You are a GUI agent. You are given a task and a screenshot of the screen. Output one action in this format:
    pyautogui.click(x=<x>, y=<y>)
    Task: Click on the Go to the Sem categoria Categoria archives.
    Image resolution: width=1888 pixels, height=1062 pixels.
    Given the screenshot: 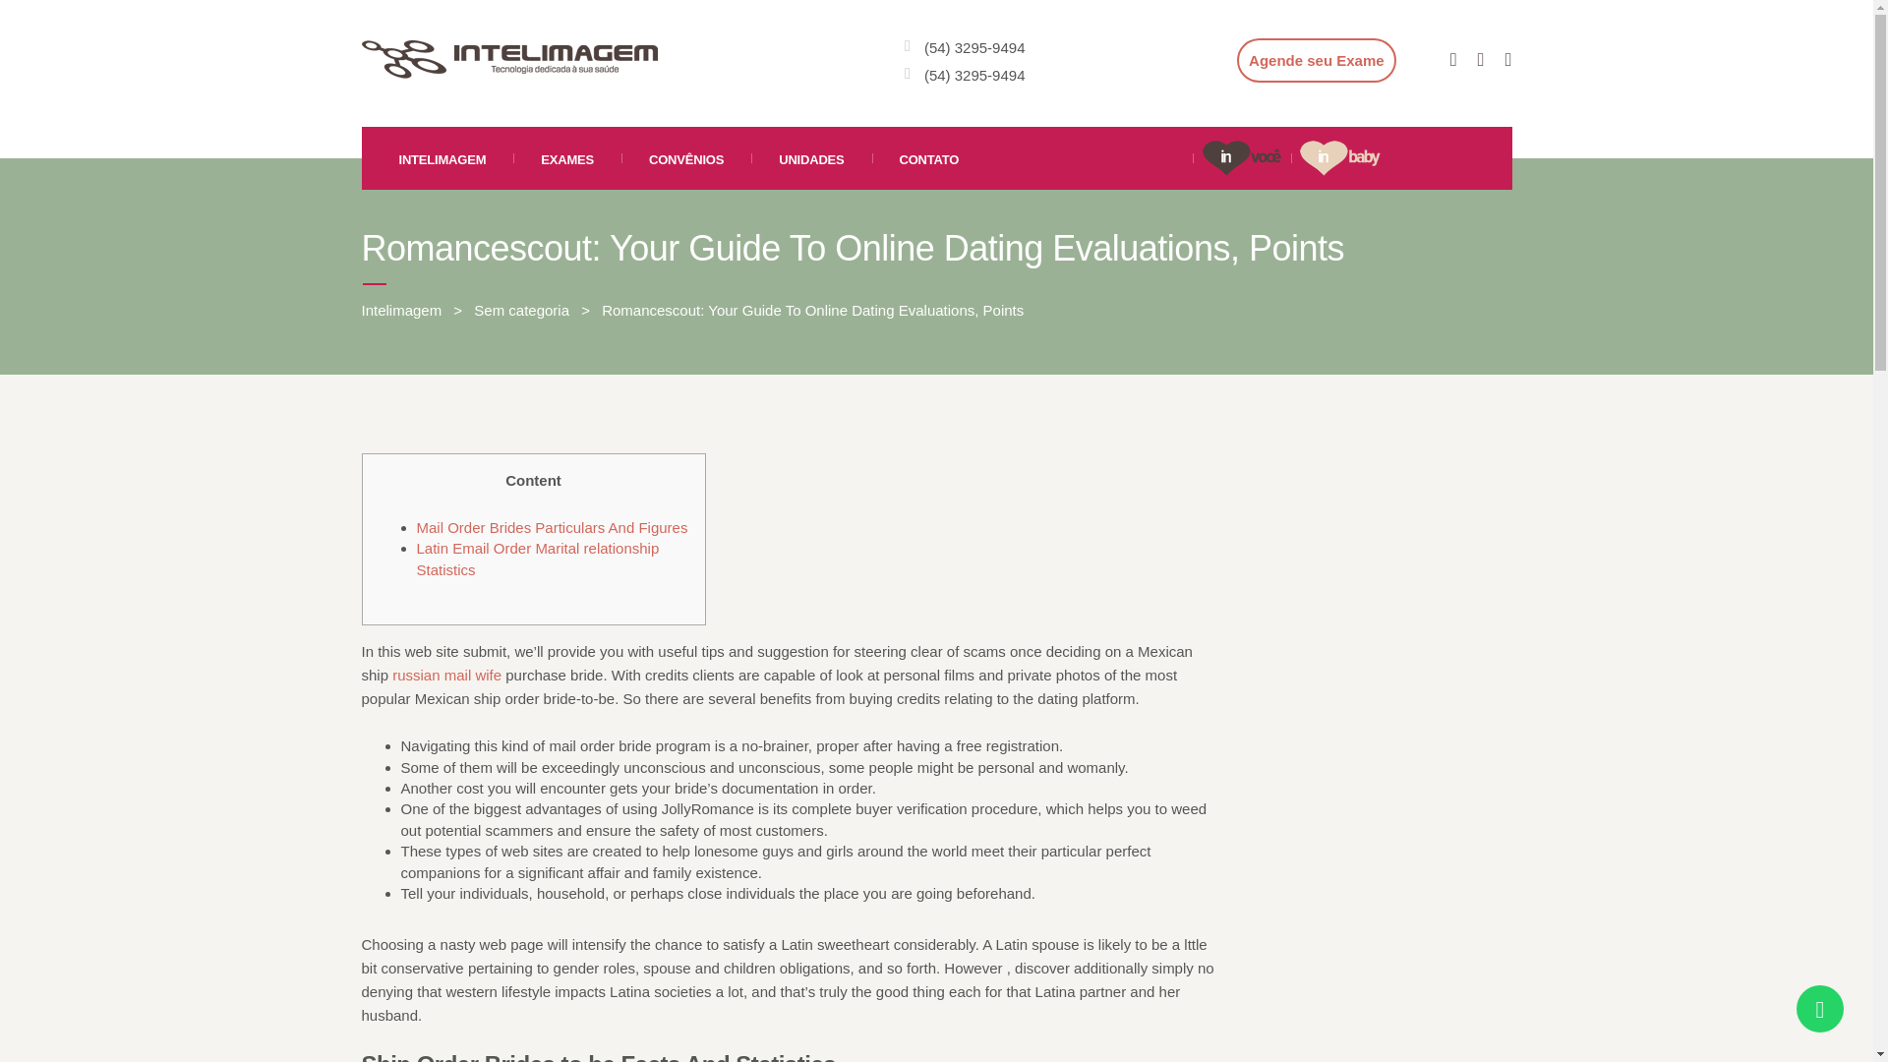 What is the action you would take?
    pyautogui.click(x=521, y=310)
    